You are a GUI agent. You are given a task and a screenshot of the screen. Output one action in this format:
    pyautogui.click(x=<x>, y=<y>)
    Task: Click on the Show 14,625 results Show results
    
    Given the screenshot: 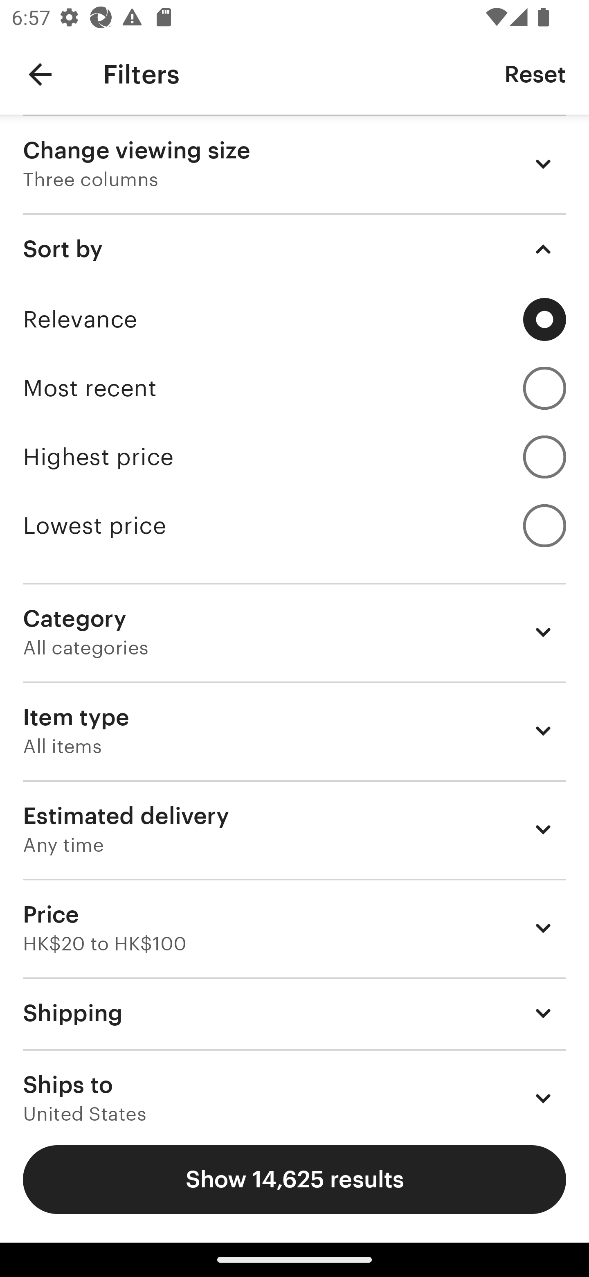 What is the action you would take?
    pyautogui.click(x=294, y=1180)
    